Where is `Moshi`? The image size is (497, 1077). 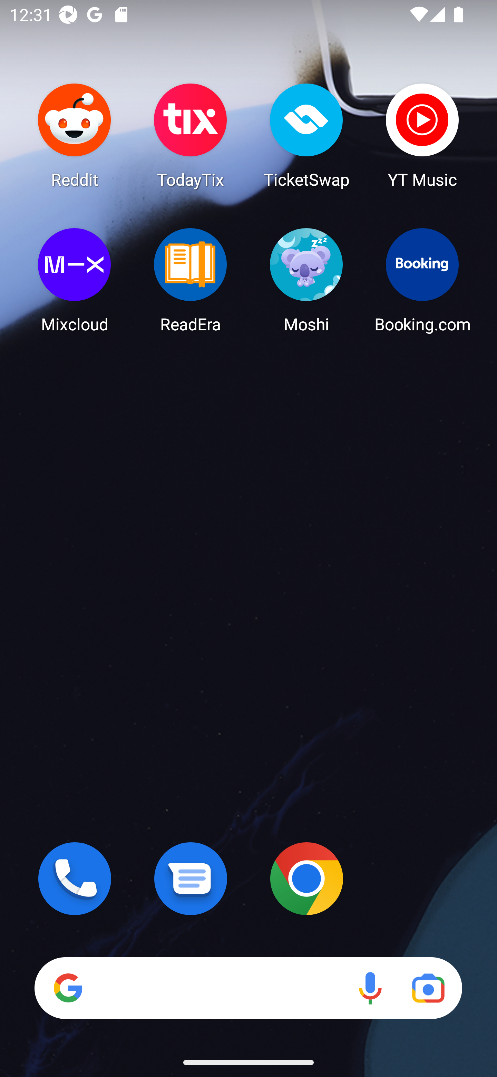 Moshi is located at coordinates (306, 280).